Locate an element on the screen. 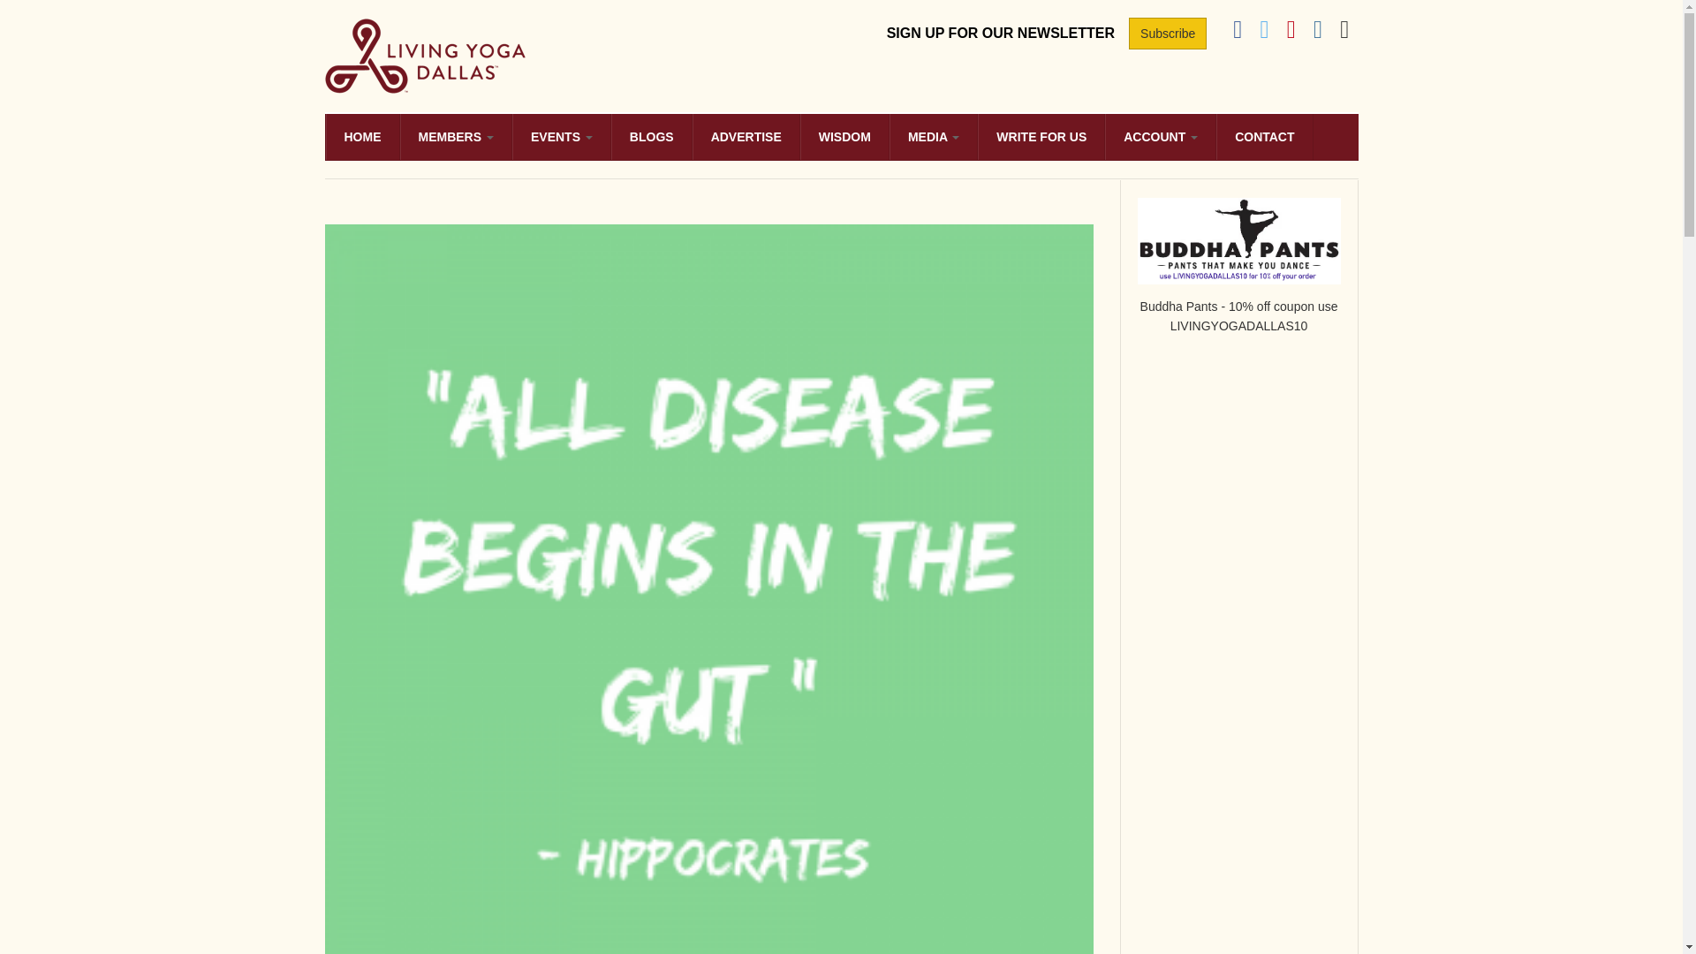 Image resolution: width=1696 pixels, height=954 pixels. ADVERTISE is located at coordinates (746, 136).